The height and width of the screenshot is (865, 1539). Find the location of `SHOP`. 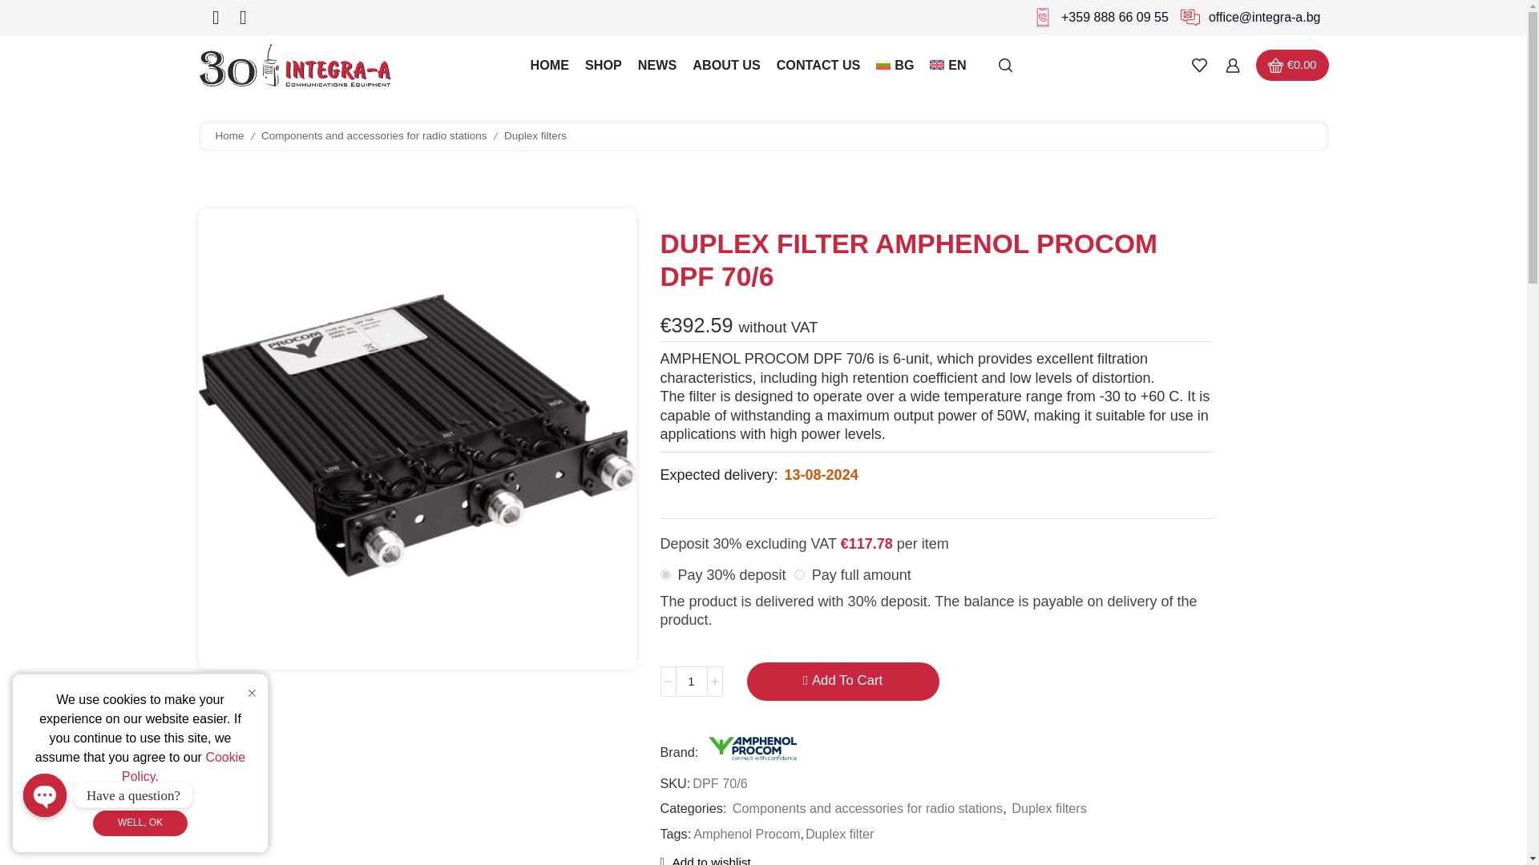

SHOP is located at coordinates (603, 64).